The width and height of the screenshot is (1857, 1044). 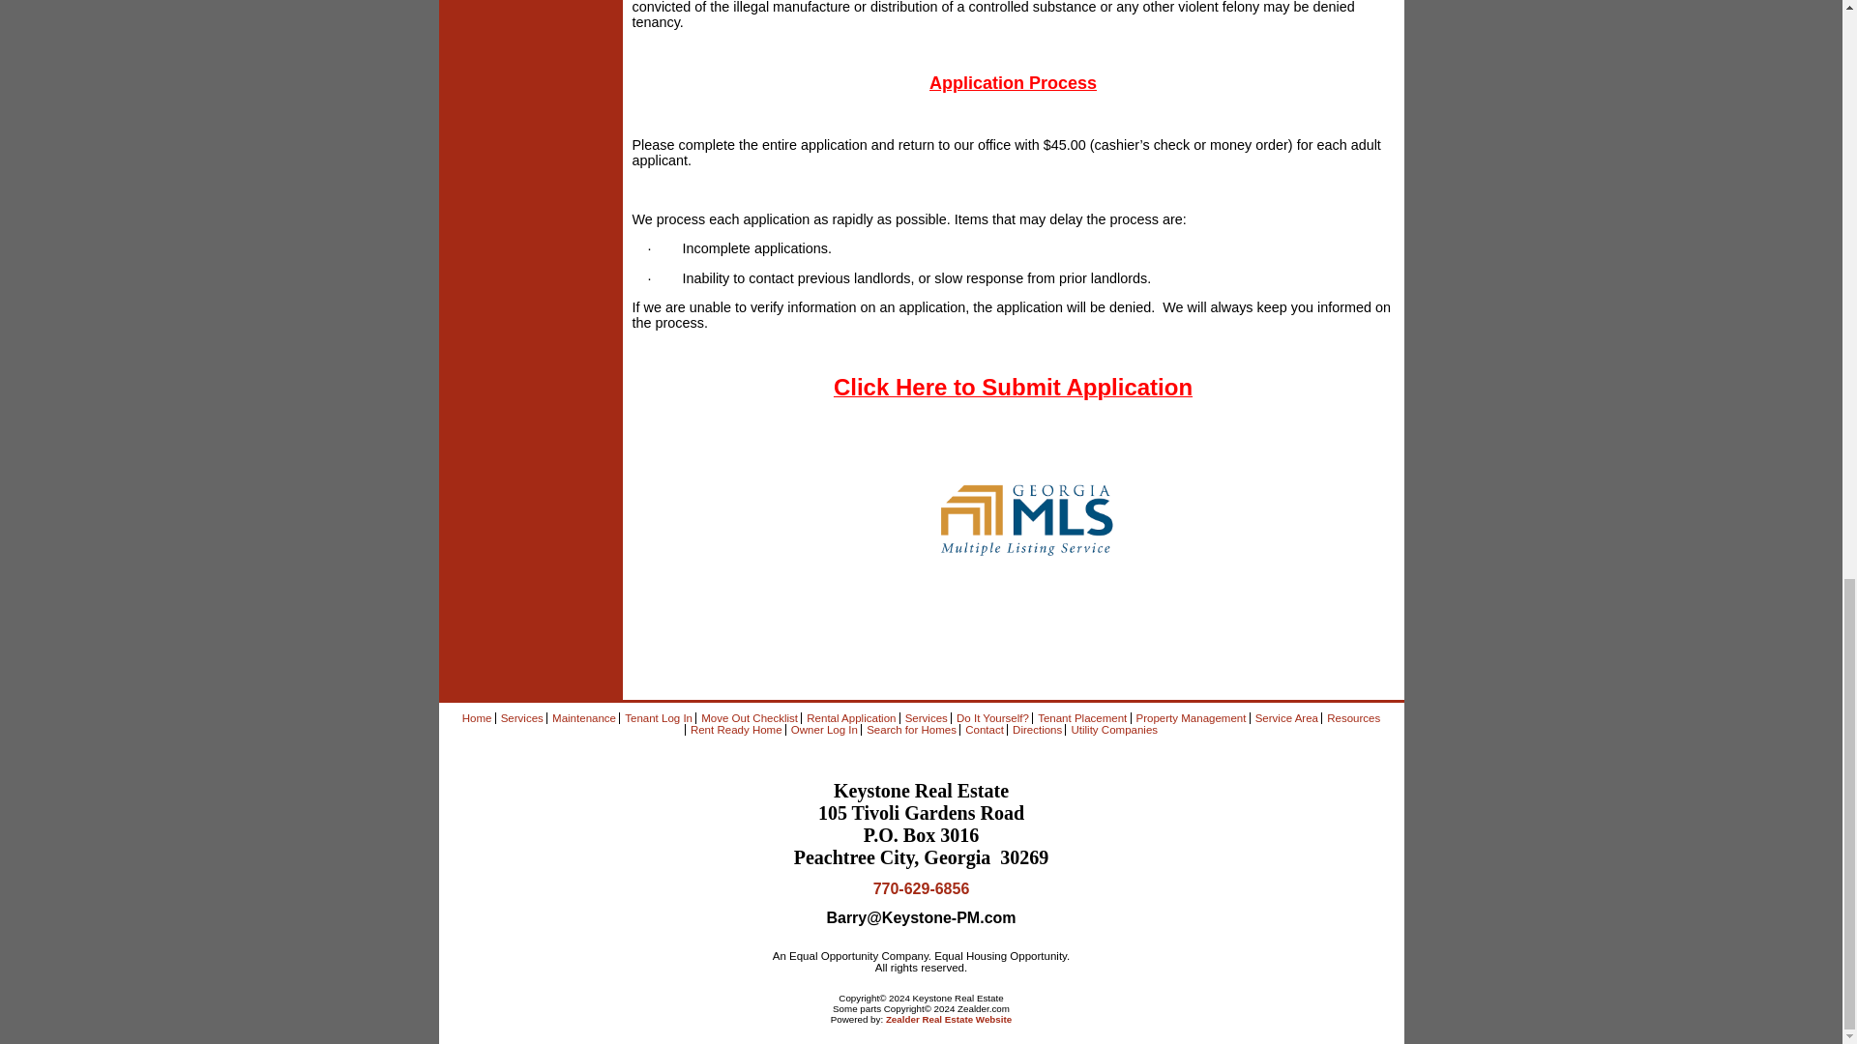 I want to click on Rent Ready Home, so click(x=736, y=730).